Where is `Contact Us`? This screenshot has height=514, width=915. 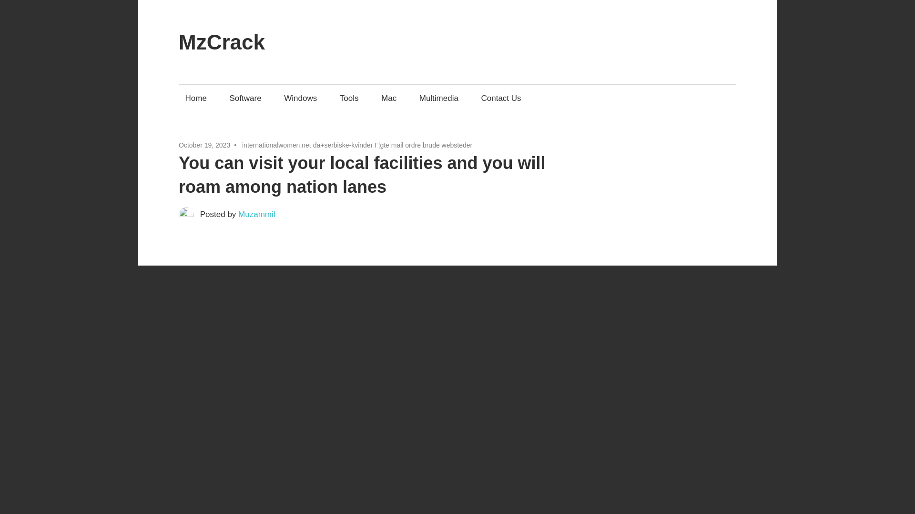 Contact Us is located at coordinates (501, 98).